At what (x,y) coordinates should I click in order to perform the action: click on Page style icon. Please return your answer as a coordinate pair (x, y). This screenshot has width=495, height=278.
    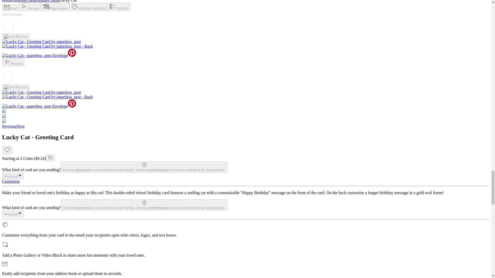
    Looking at the image, I should click on (46, 6).